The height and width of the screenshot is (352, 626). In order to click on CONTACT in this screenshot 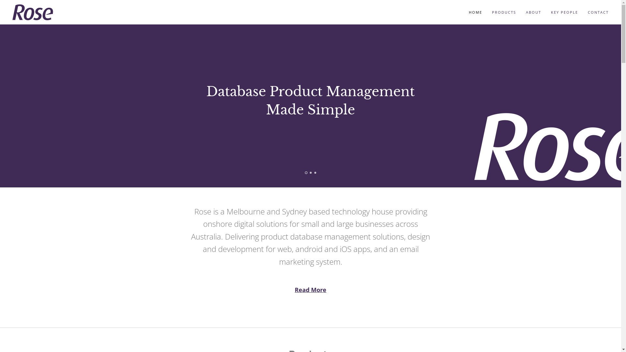, I will do `click(598, 12)`.